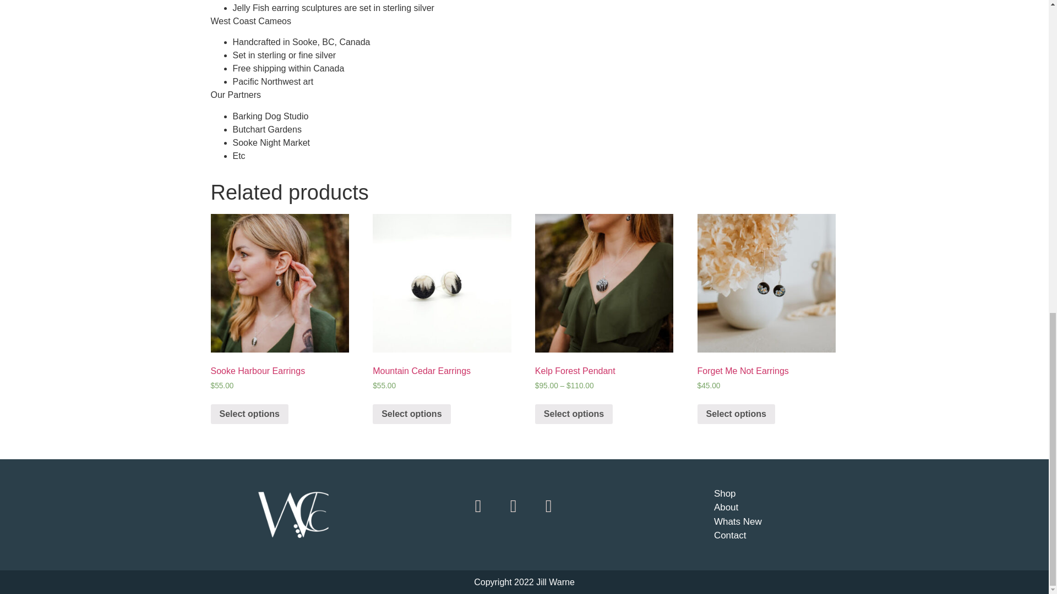  I want to click on Whats New, so click(771, 522).